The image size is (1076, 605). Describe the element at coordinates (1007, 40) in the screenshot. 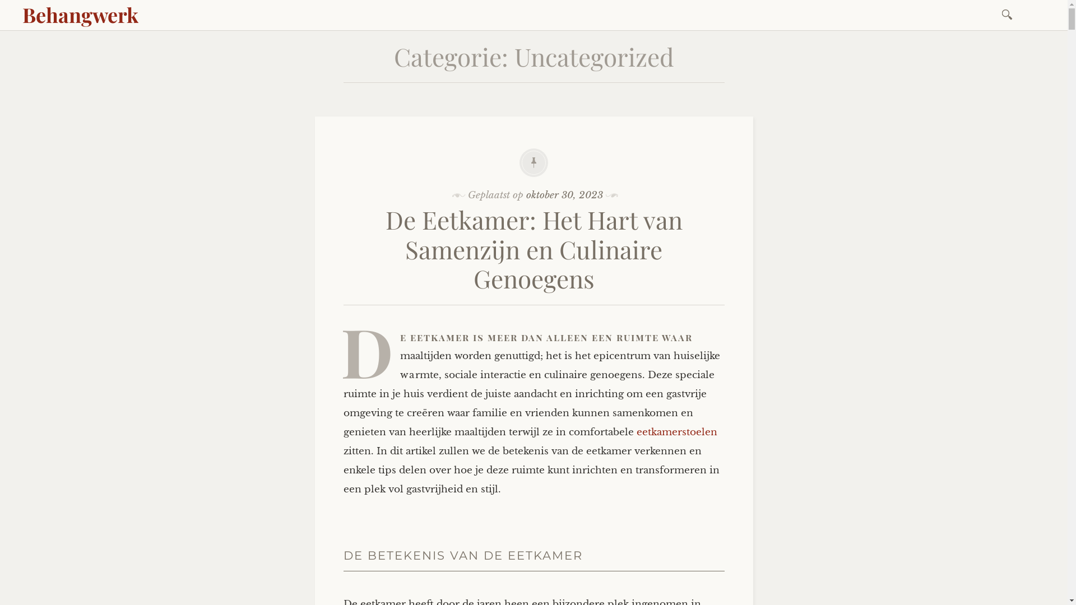

I see `Naar de inhoud springen` at that location.